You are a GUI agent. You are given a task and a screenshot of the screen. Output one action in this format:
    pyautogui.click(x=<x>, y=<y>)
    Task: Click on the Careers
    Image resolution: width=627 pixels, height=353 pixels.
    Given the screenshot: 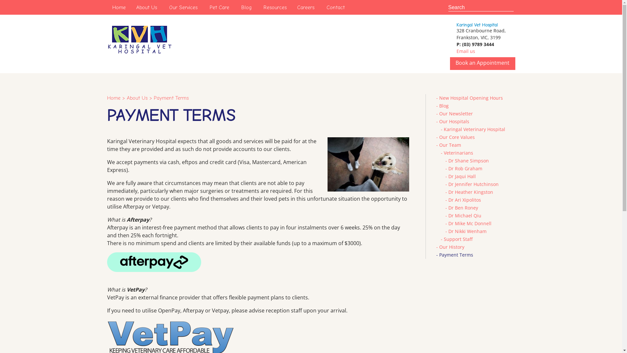 What is the action you would take?
    pyautogui.click(x=306, y=7)
    